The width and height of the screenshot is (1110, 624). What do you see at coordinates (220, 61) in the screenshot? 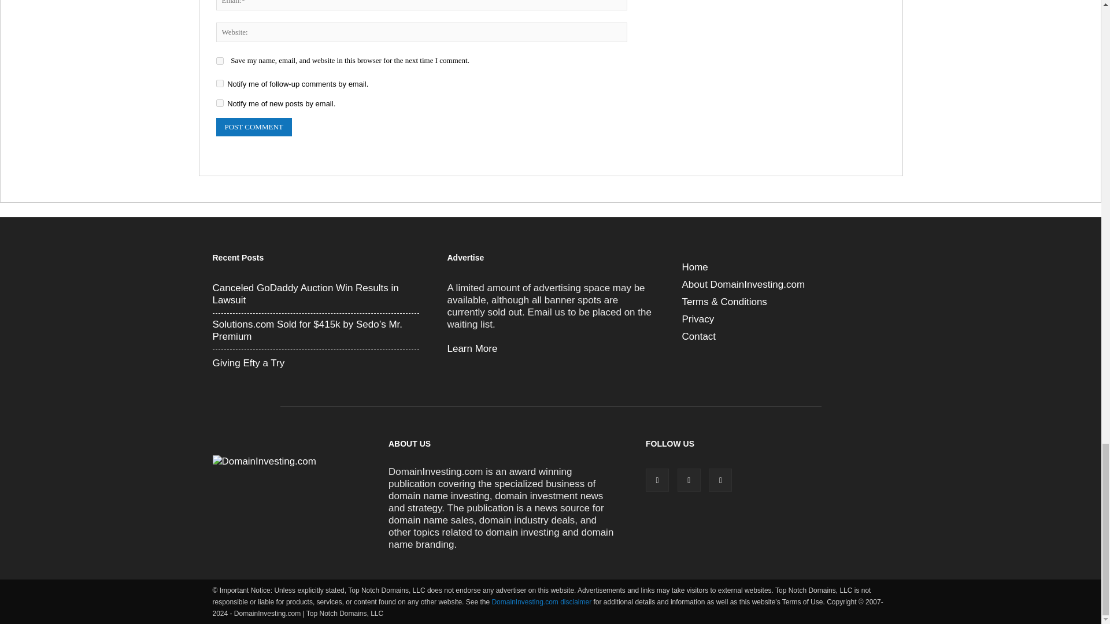
I see `yes` at bounding box center [220, 61].